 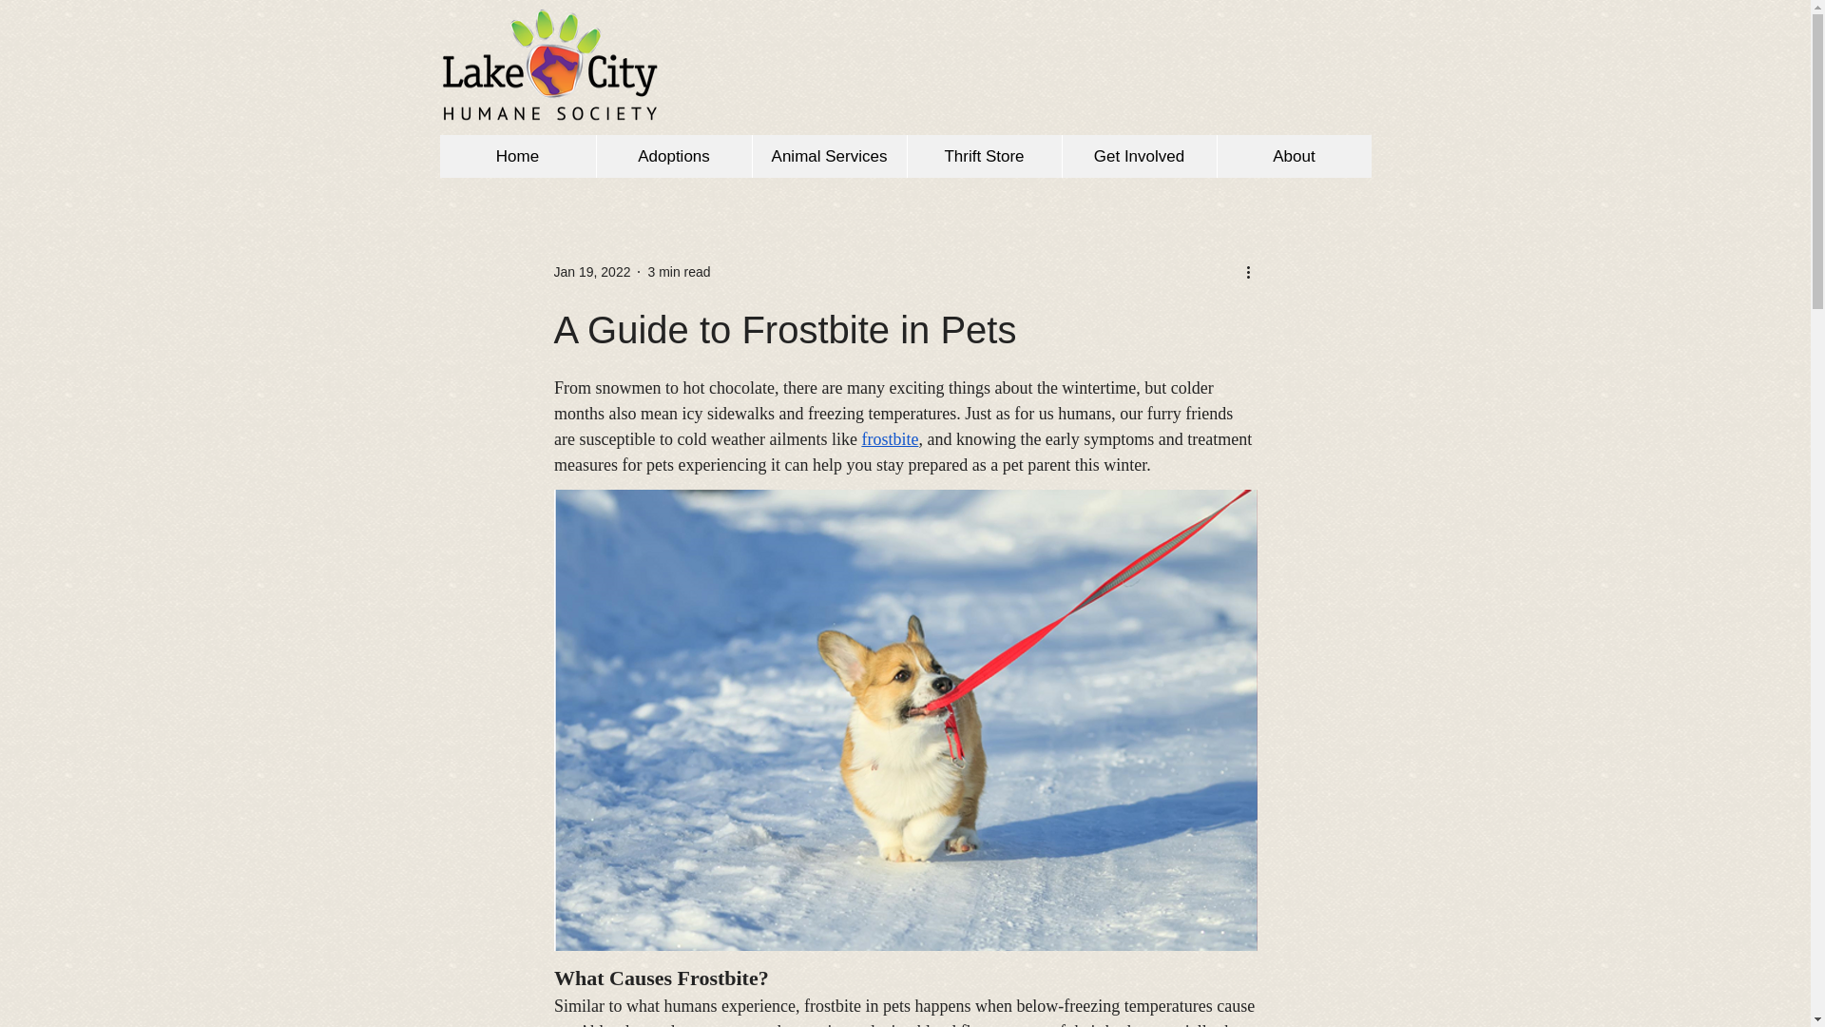 I want to click on 3 min read, so click(x=679, y=271).